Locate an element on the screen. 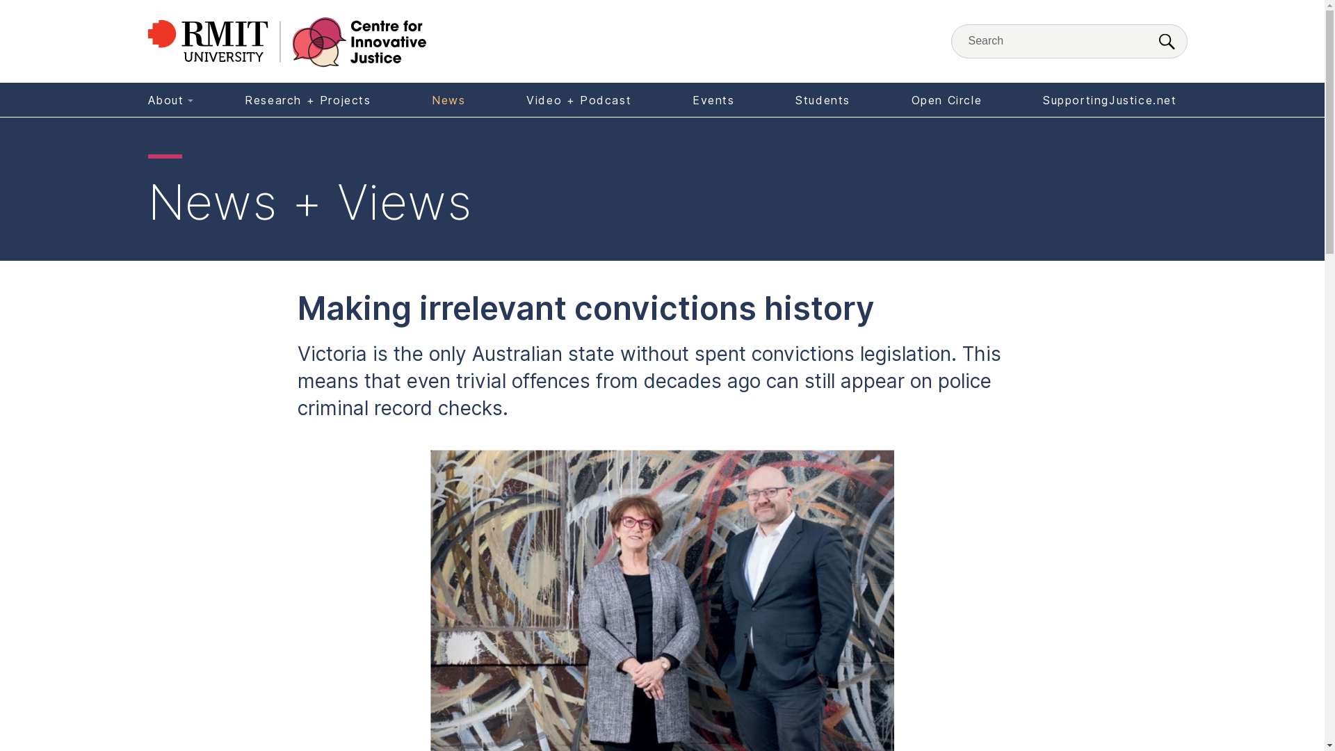 The width and height of the screenshot is (1335, 751). Search is located at coordinates (1167, 43).